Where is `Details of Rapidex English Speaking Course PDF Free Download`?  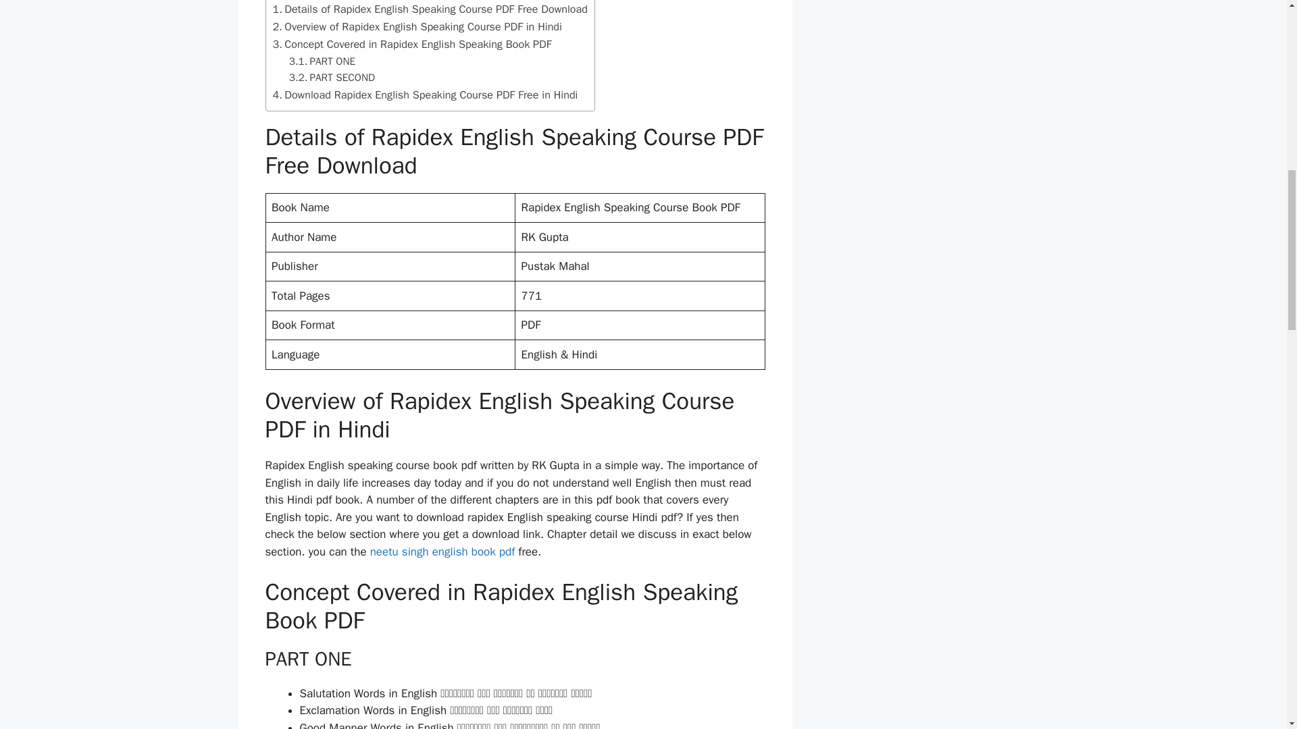
Details of Rapidex English Speaking Course PDF Free Download is located at coordinates (430, 9).